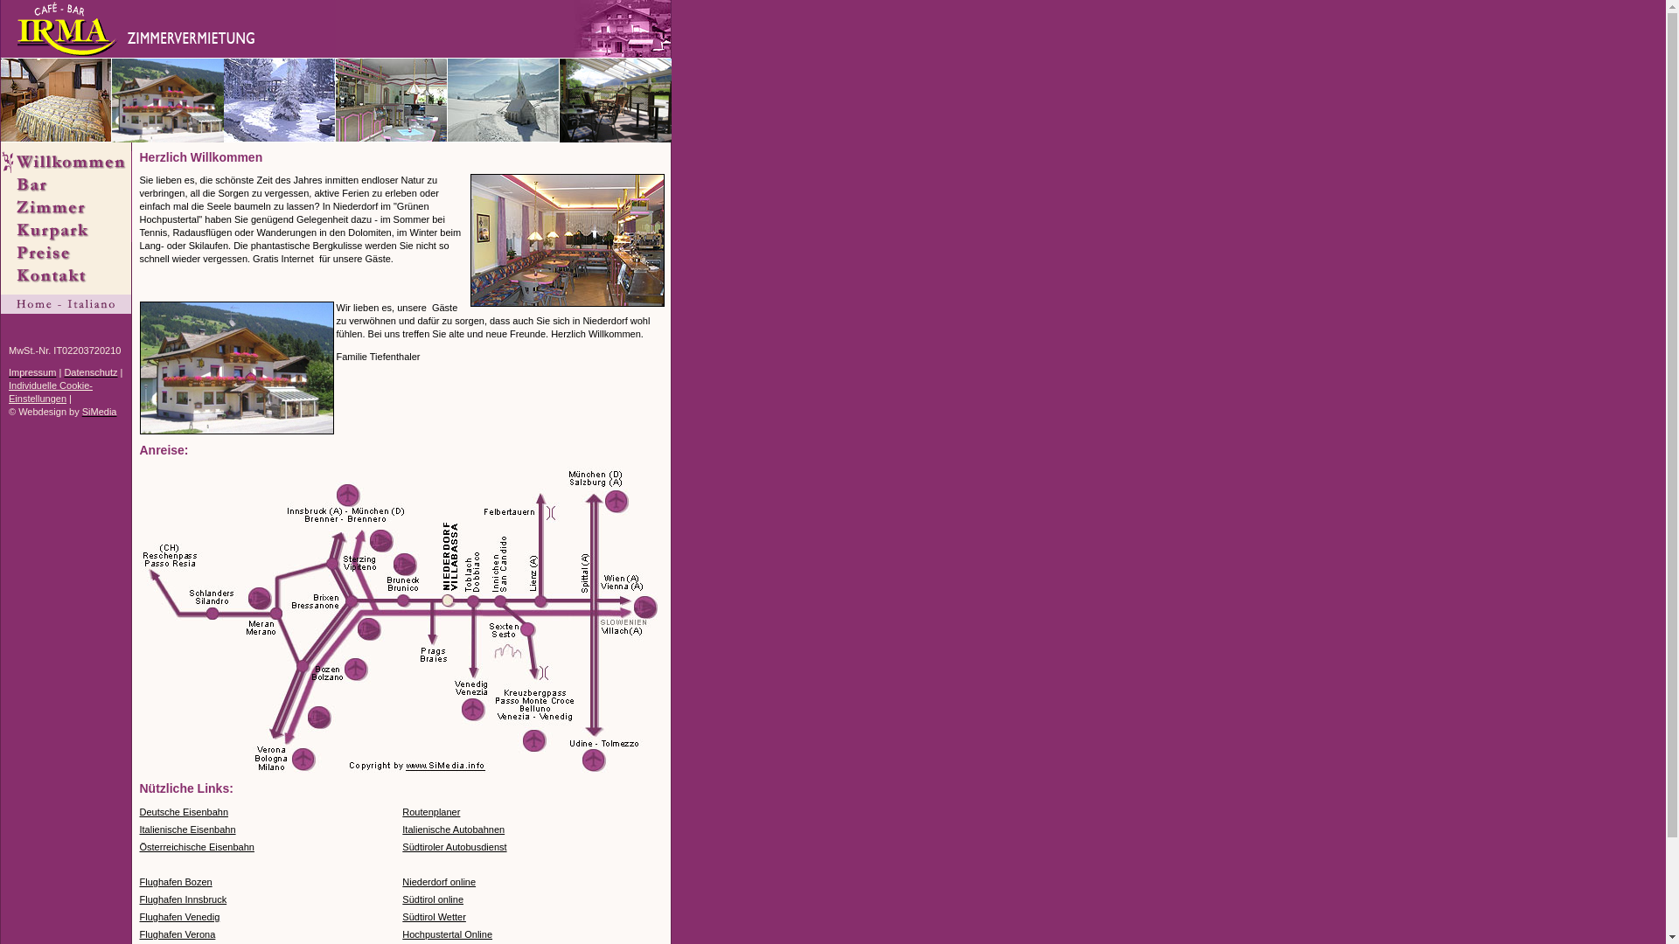 The height and width of the screenshot is (944, 1679). Describe the element at coordinates (180, 917) in the screenshot. I see `Flughafen Venedig` at that location.